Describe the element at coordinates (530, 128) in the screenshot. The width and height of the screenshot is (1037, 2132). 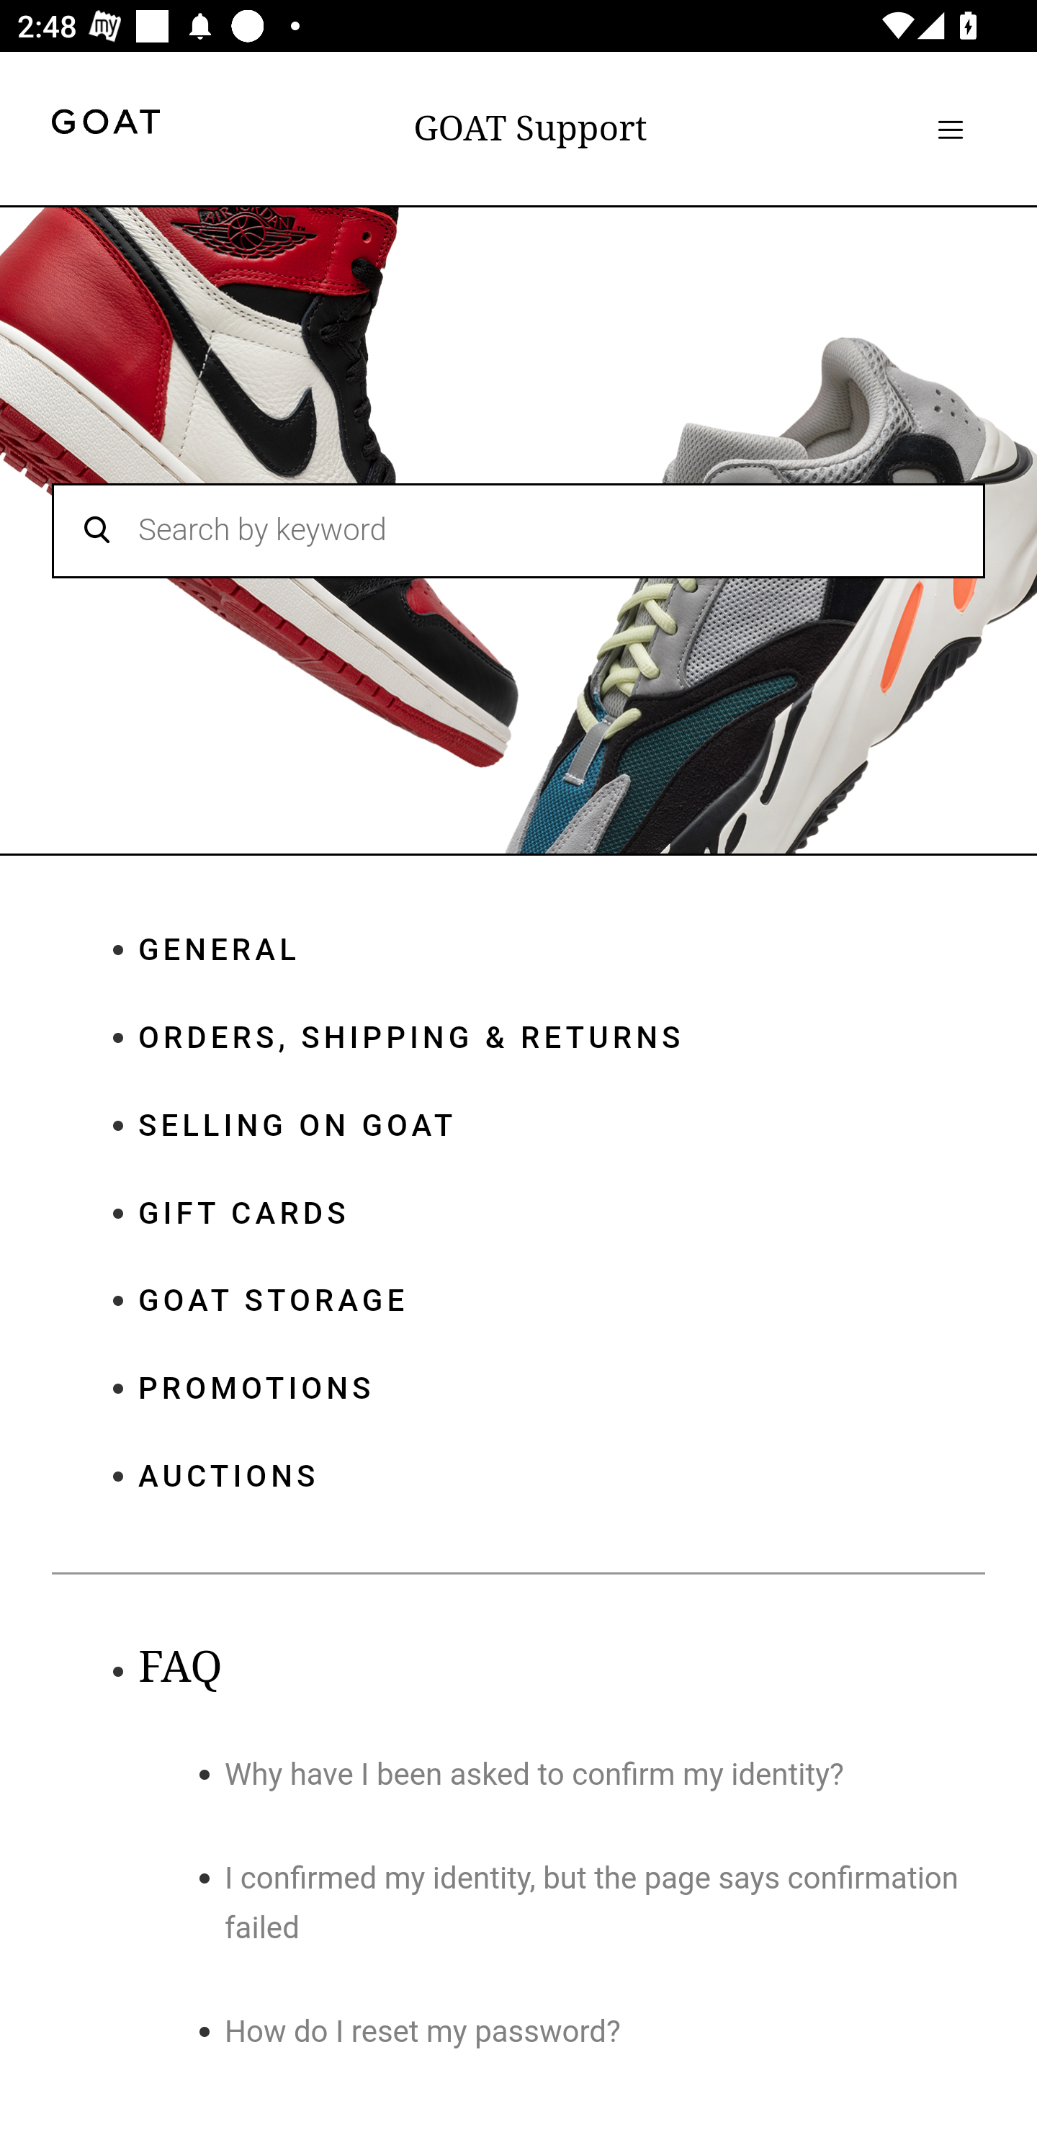
I see `GOAT Support` at that location.